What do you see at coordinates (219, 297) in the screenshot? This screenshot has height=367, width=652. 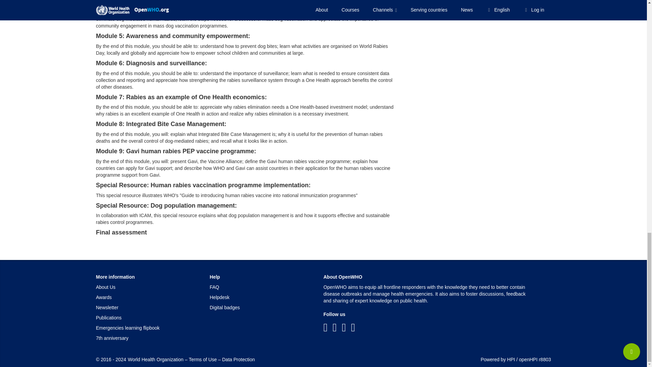 I see `Helpdesk` at bounding box center [219, 297].